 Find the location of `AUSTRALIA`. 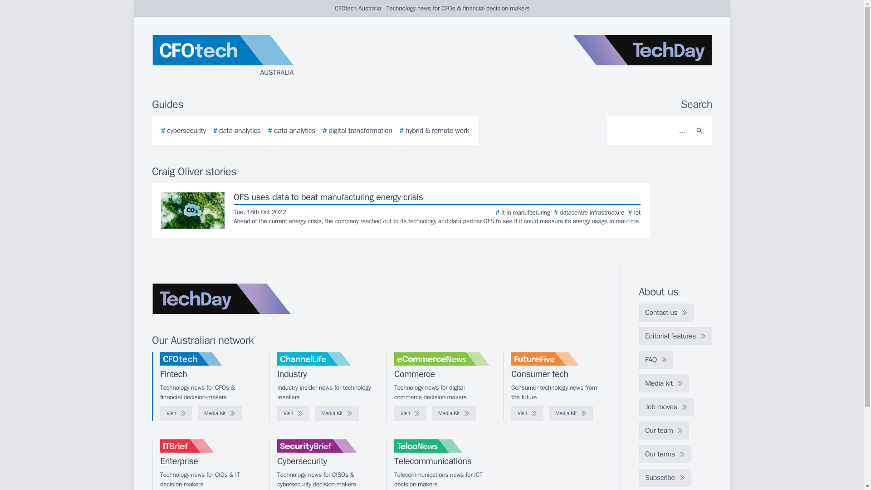

AUSTRALIA is located at coordinates (260, 56).